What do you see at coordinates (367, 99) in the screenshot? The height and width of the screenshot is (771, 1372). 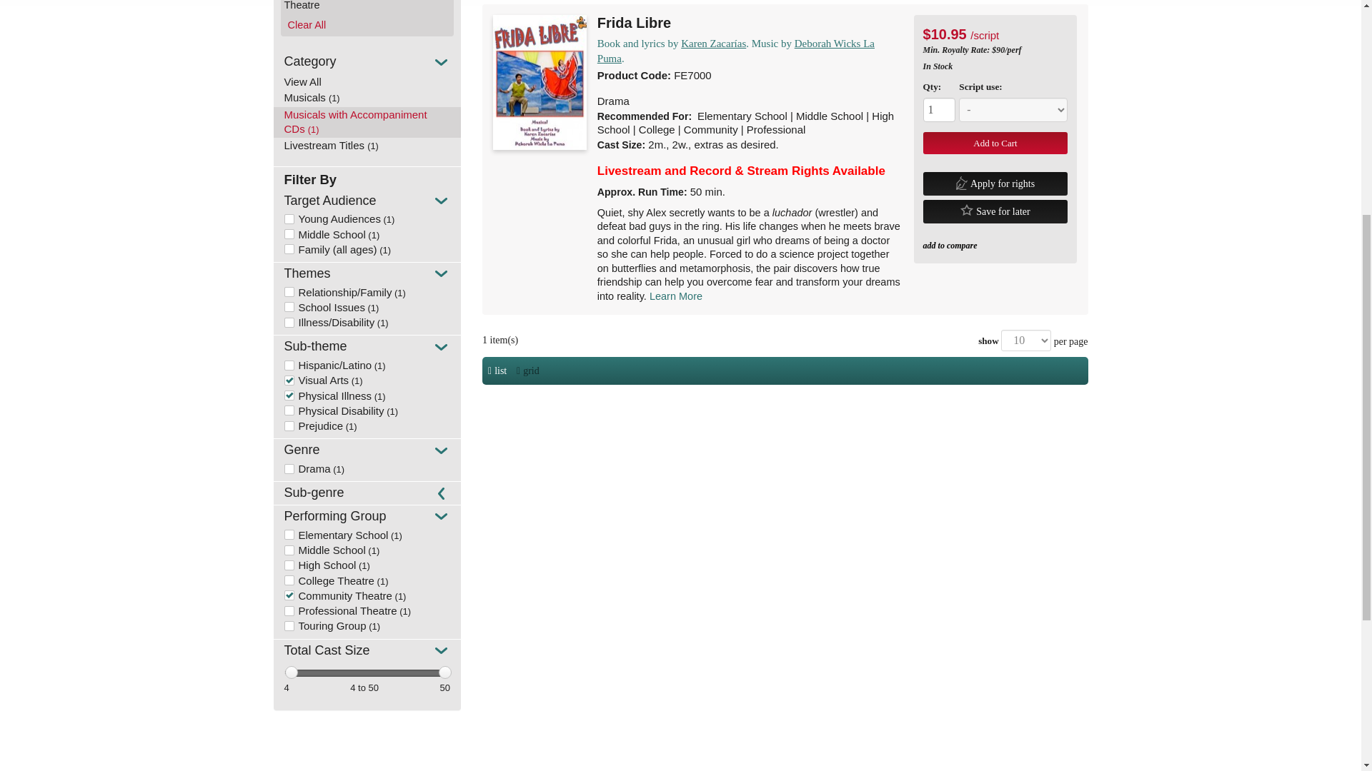 I see `Musicals` at bounding box center [367, 99].